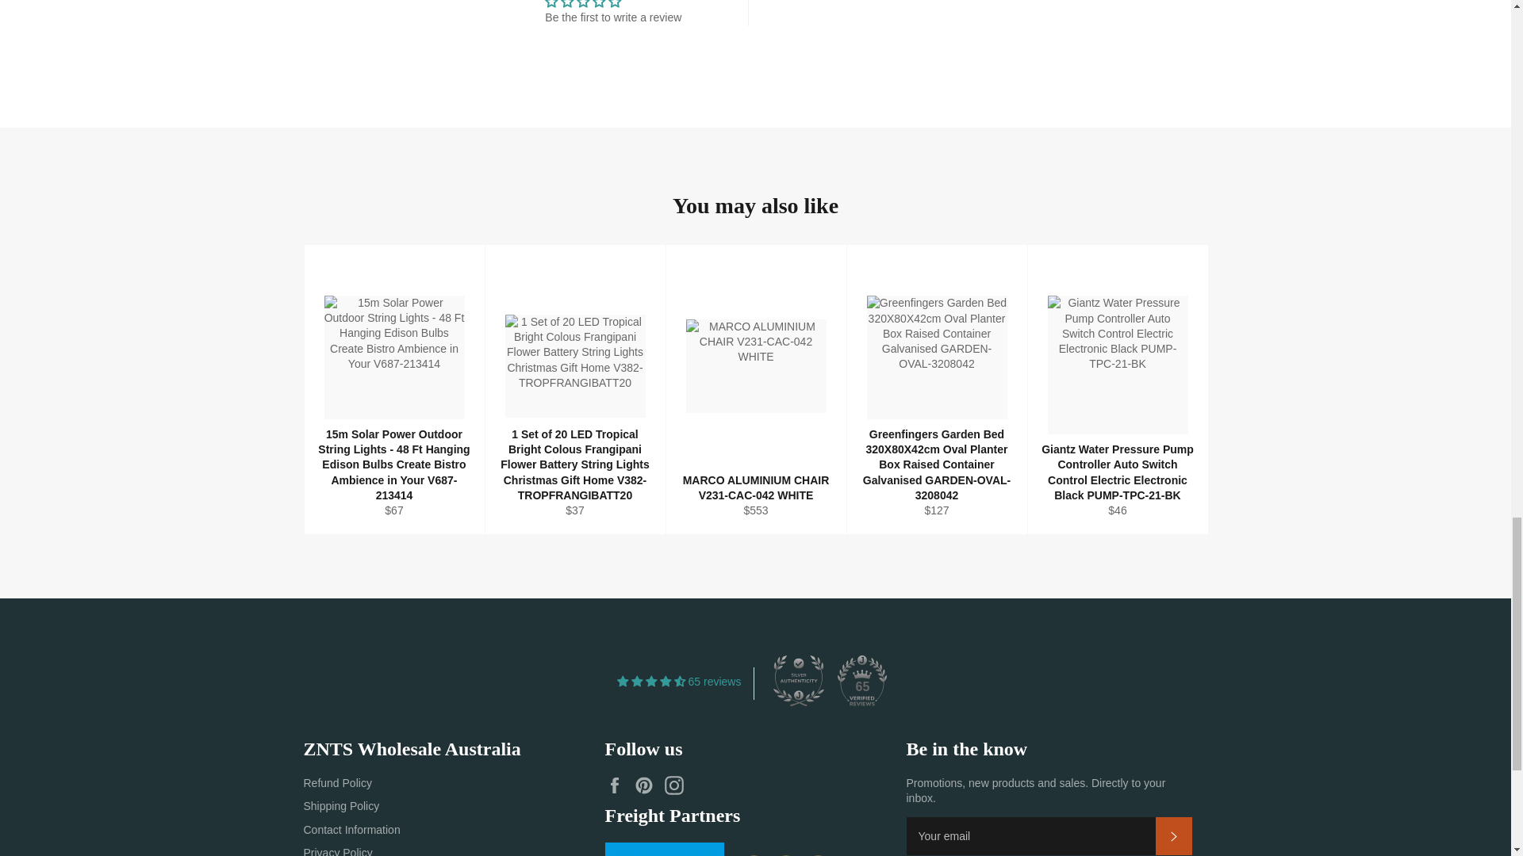  I want to click on ZNTS Wholesale Australia on Pinterest, so click(647, 785).